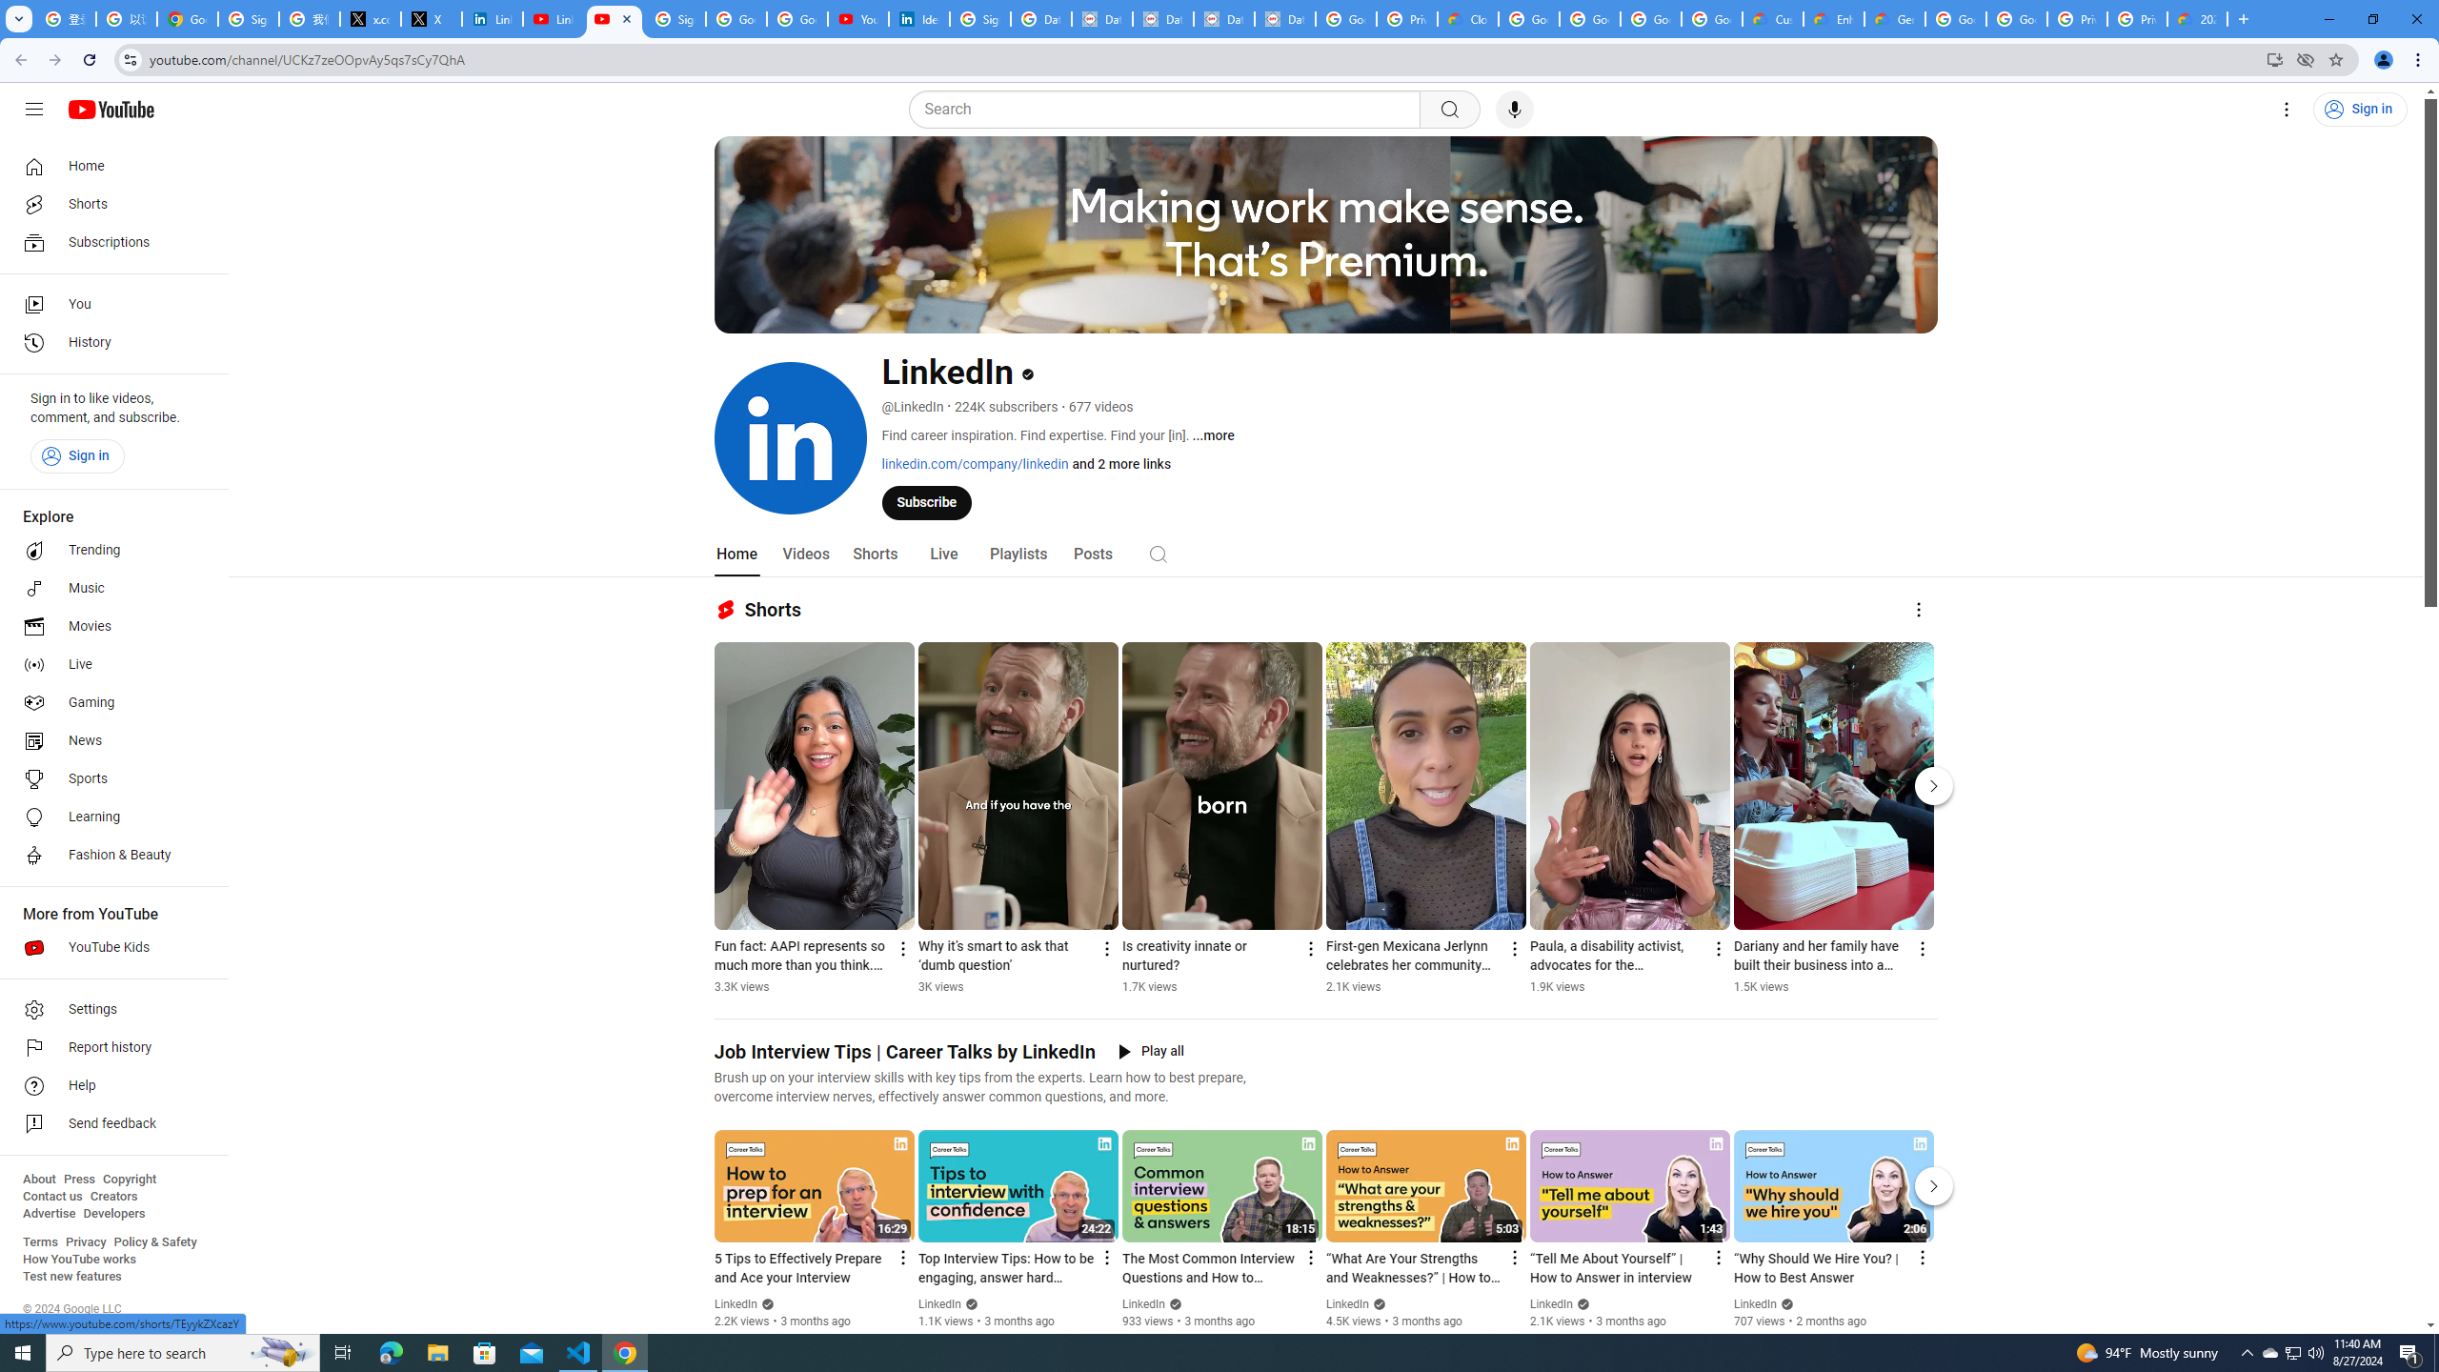  Describe the element at coordinates (1151, 1052) in the screenshot. I see `Play all` at that location.